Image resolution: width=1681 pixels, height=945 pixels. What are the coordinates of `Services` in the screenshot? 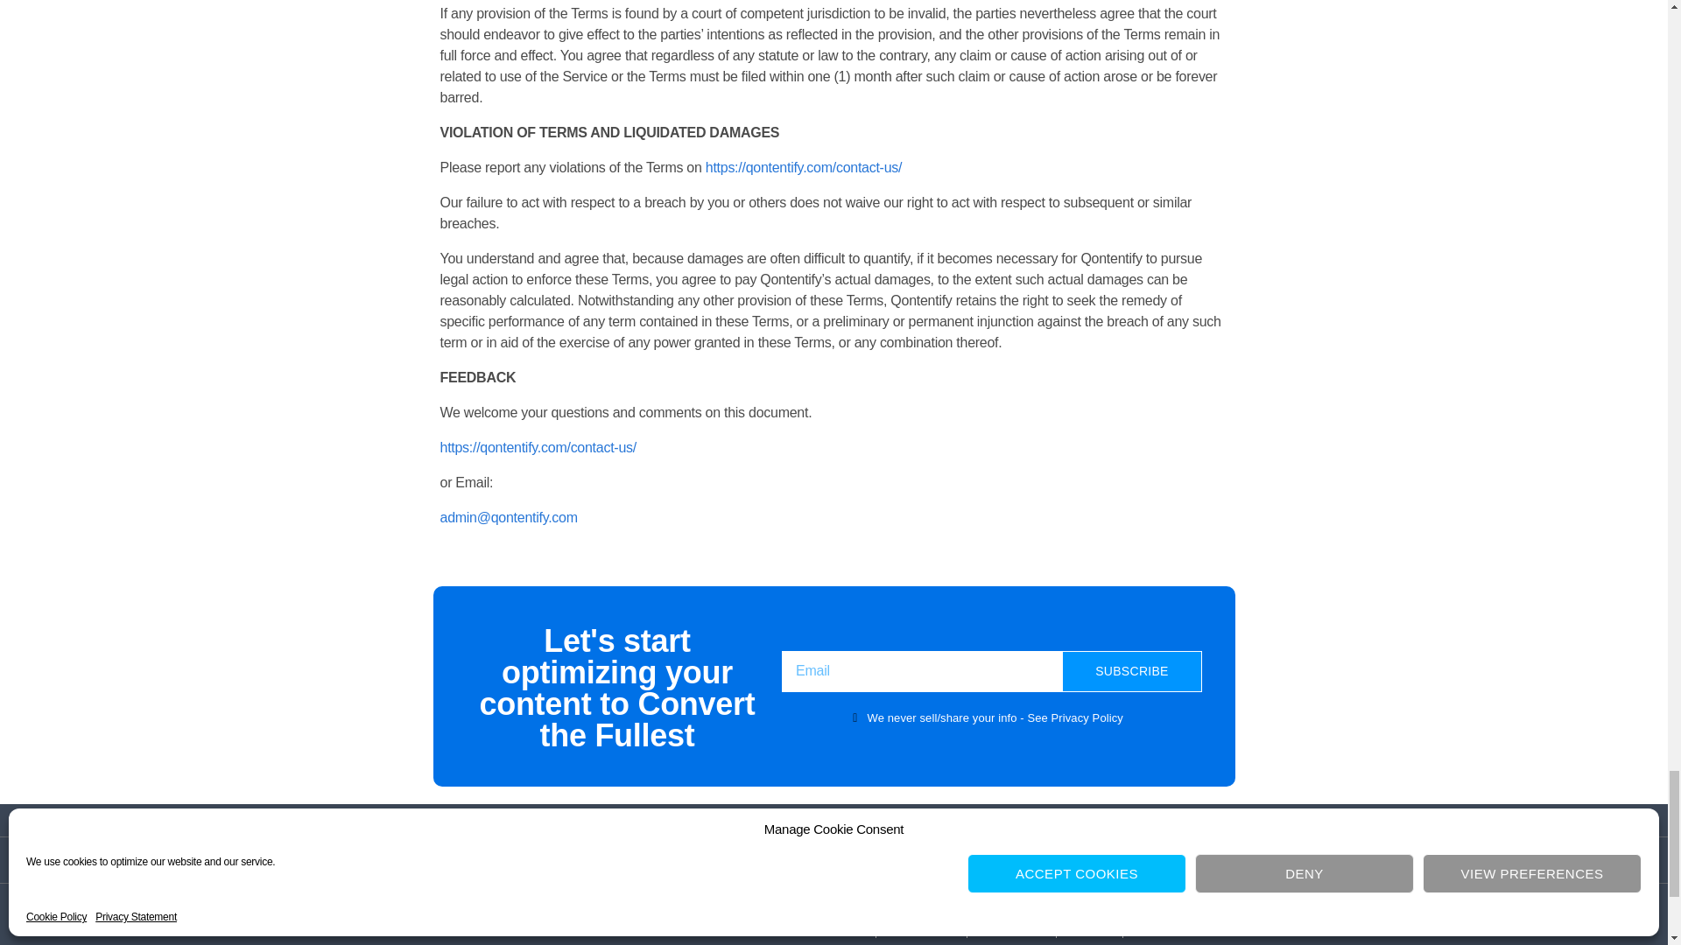 It's located at (1010, 927).